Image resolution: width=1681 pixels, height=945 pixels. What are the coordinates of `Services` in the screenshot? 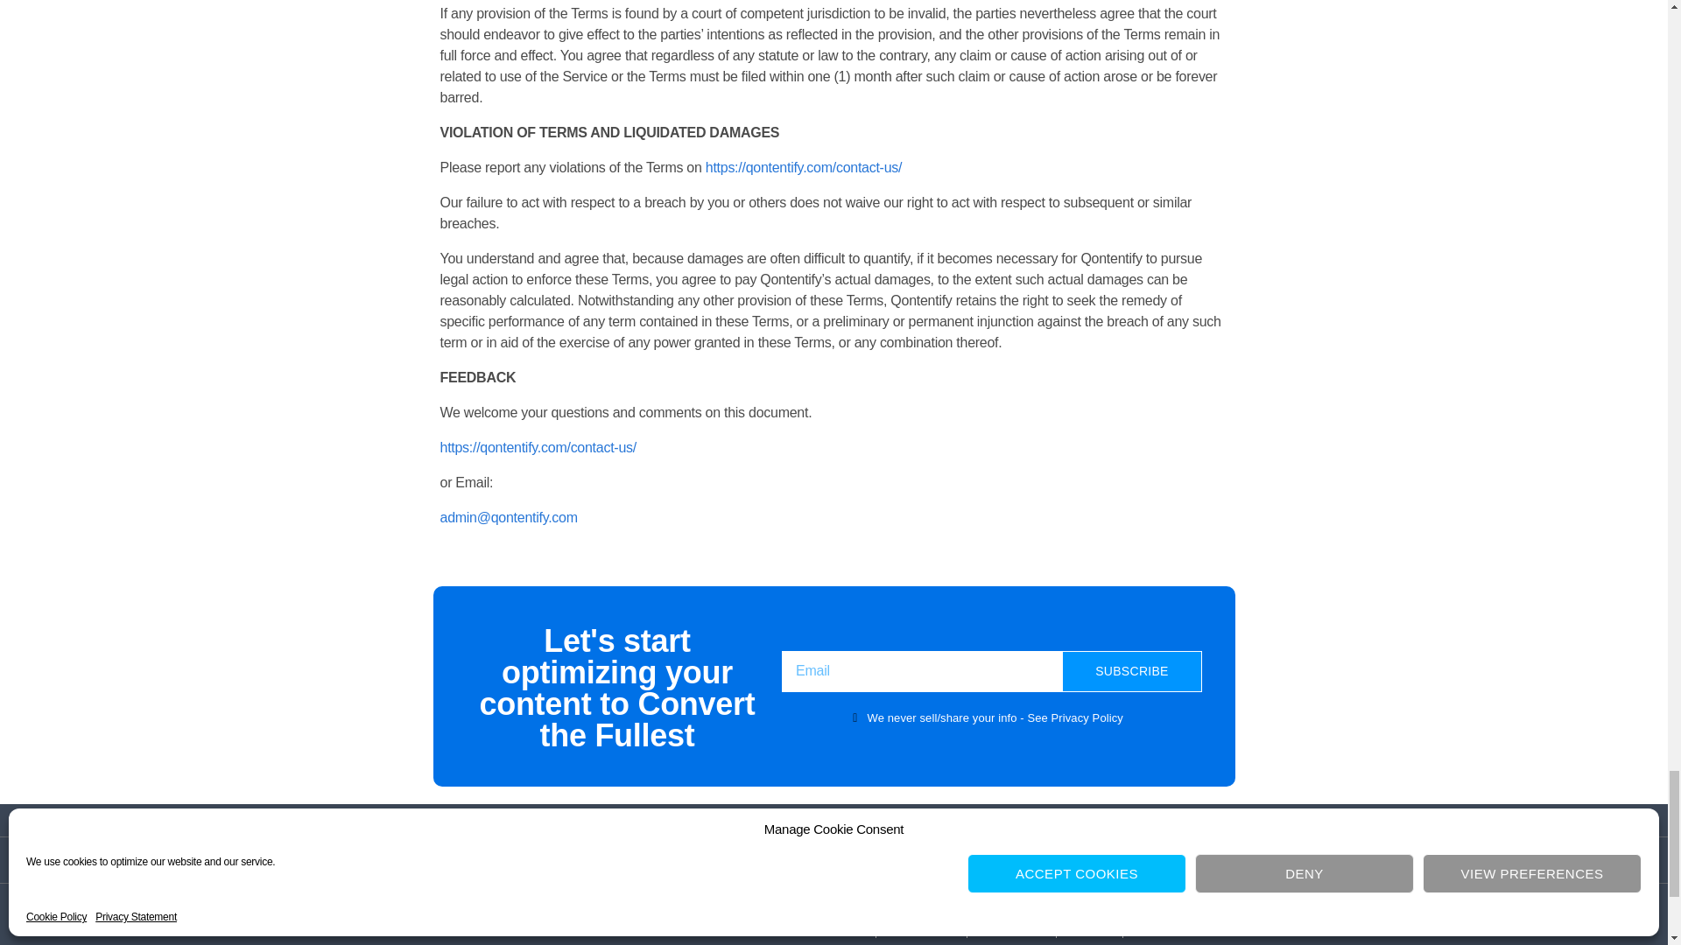 It's located at (1010, 927).